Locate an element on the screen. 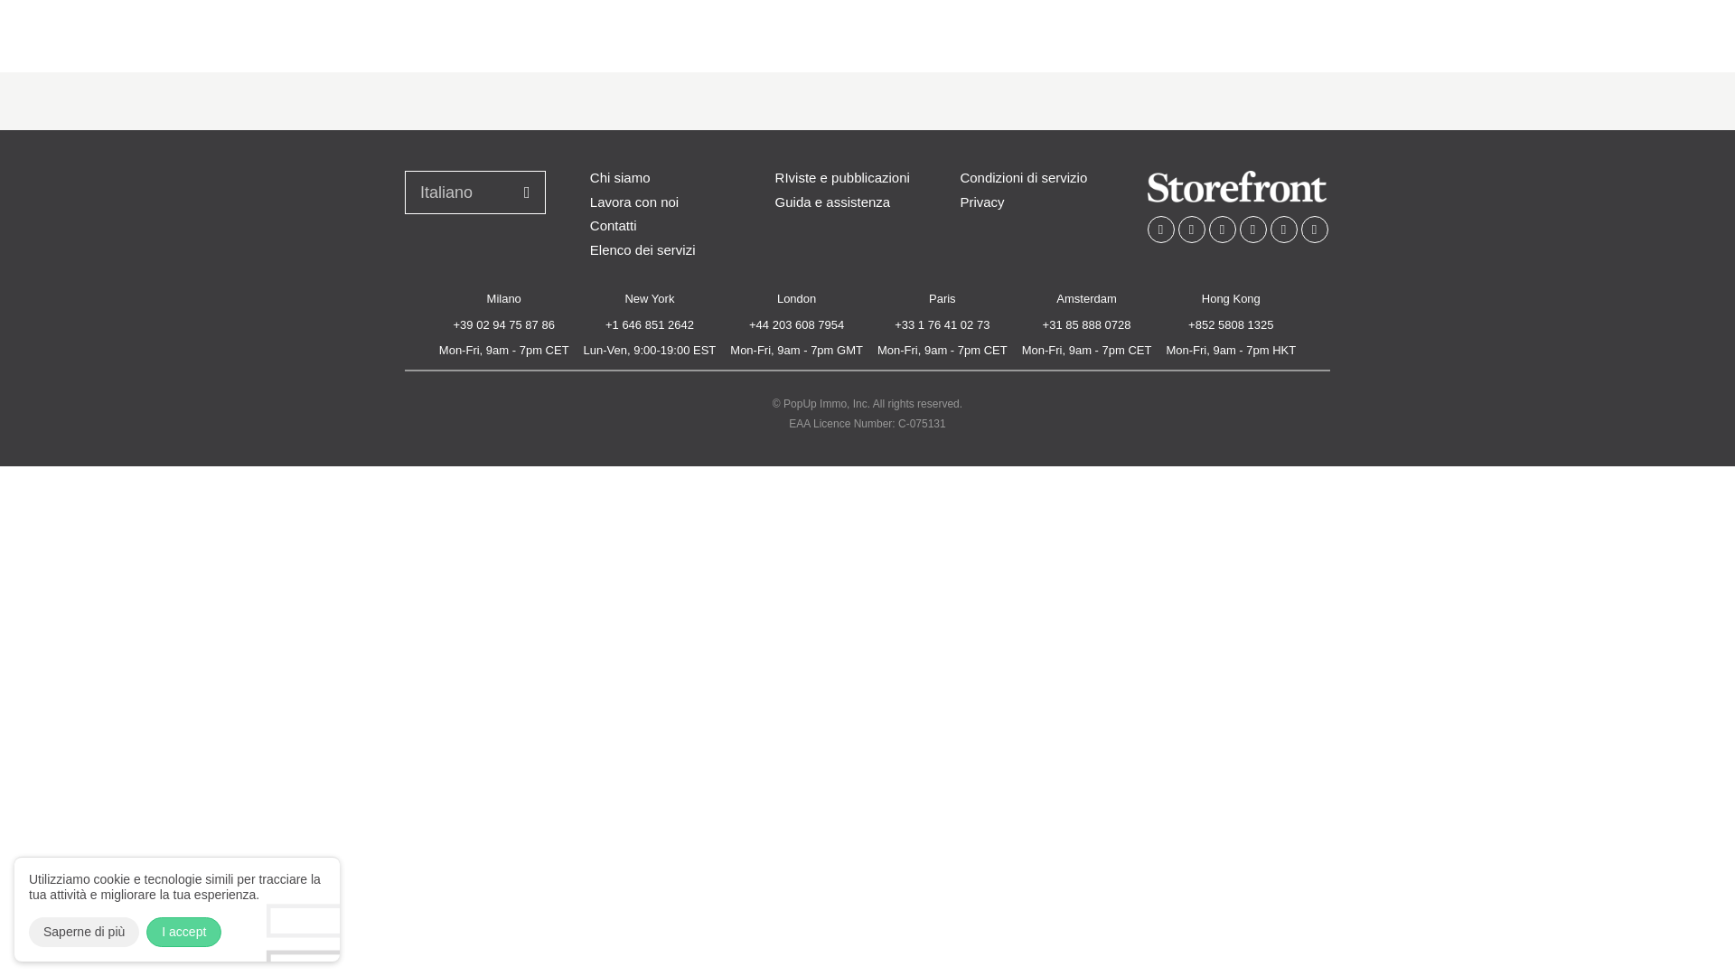 The width and height of the screenshot is (1735, 976). Contatti is located at coordinates (613, 226).